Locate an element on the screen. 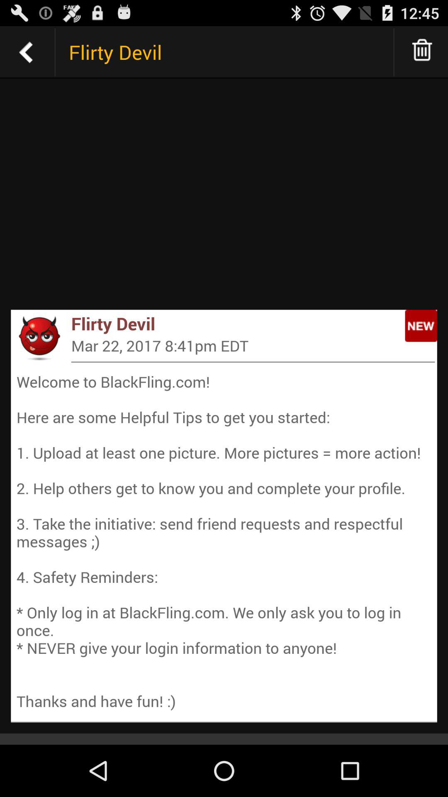 This screenshot has width=448, height=797. tap the item above the welcome to blackfling is located at coordinates (39, 338).